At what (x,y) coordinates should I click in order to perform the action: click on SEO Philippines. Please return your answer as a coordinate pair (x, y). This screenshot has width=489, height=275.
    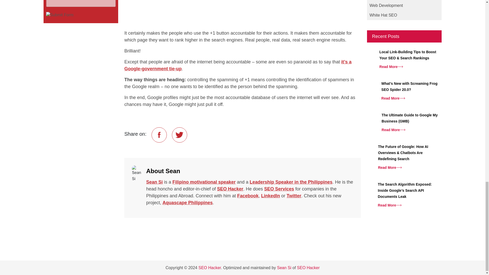
    Looking at the image, I should click on (279, 189).